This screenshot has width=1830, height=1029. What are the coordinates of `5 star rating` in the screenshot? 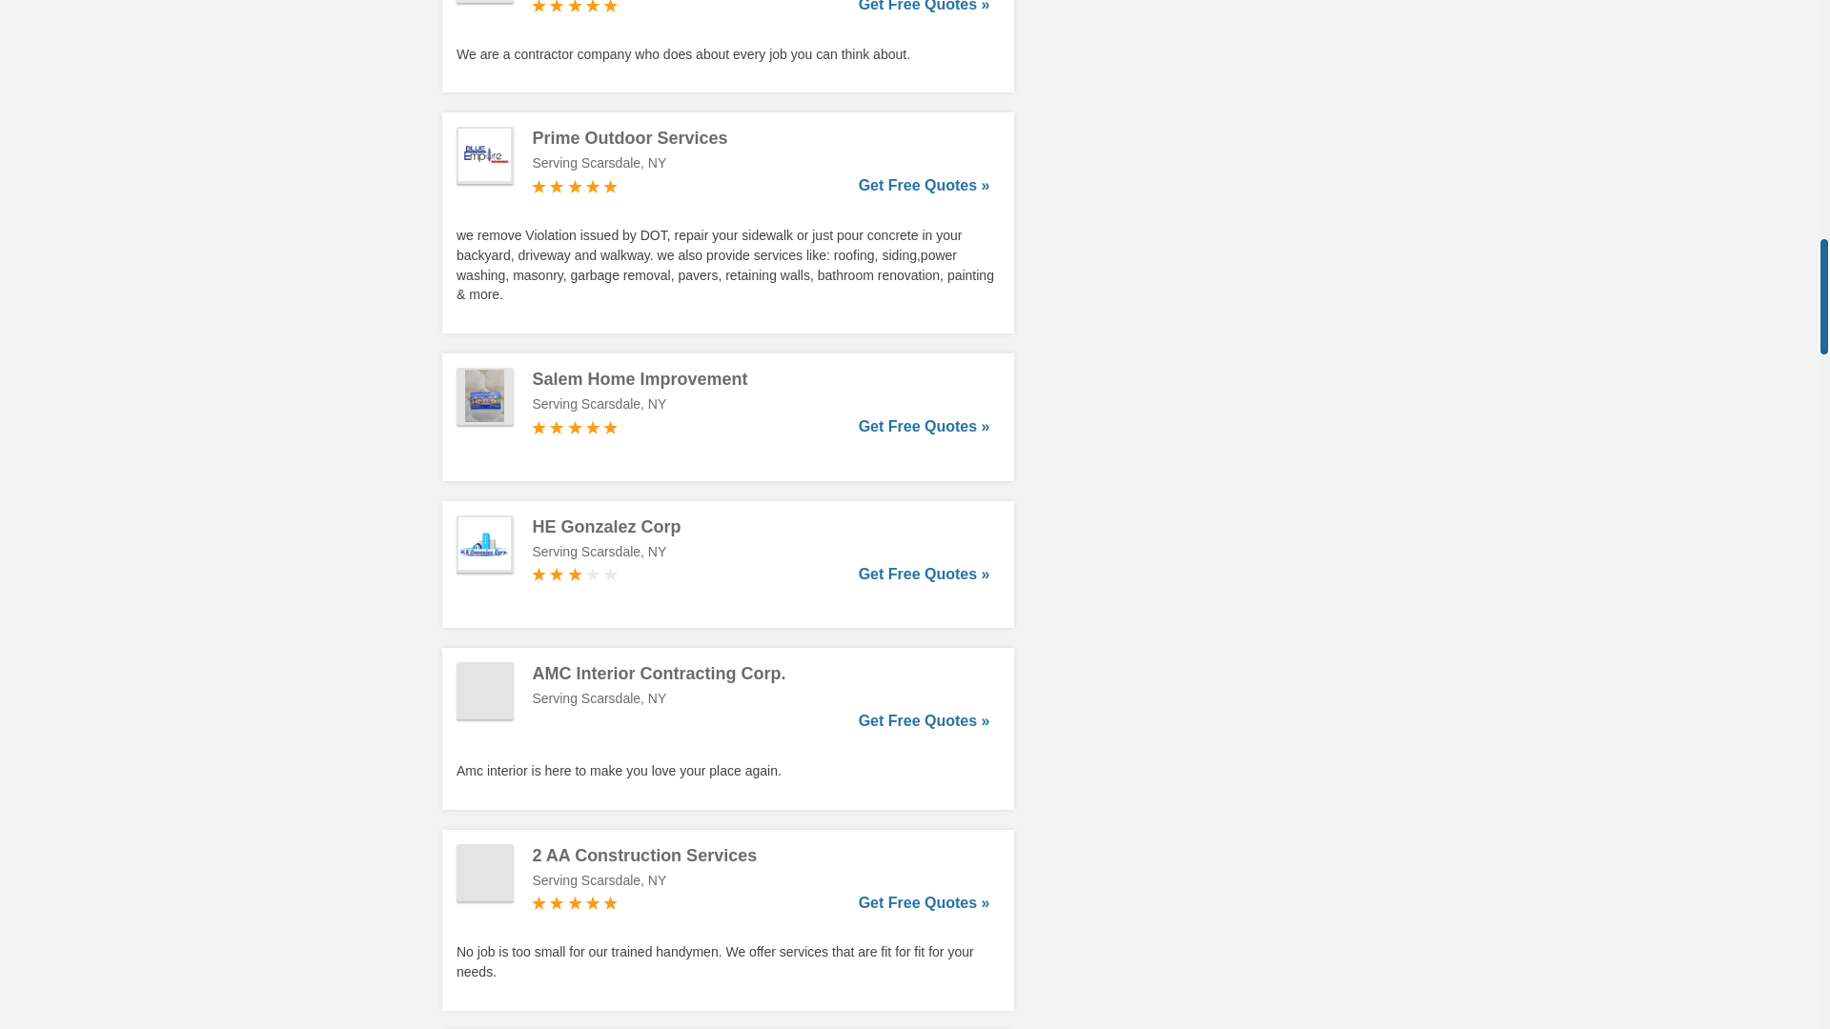 It's located at (575, 902).